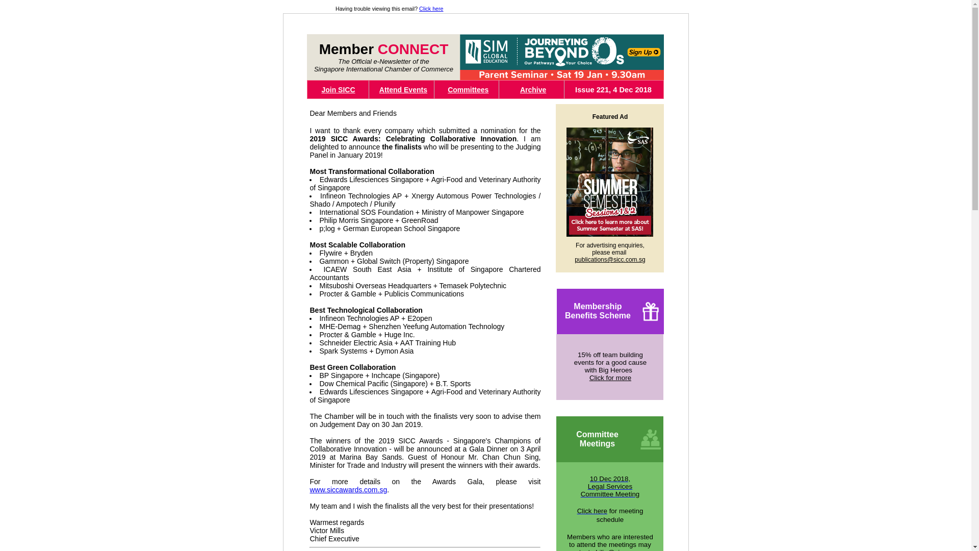  Describe the element at coordinates (592, 510) in the screenshot. I see `Click here` at that location.